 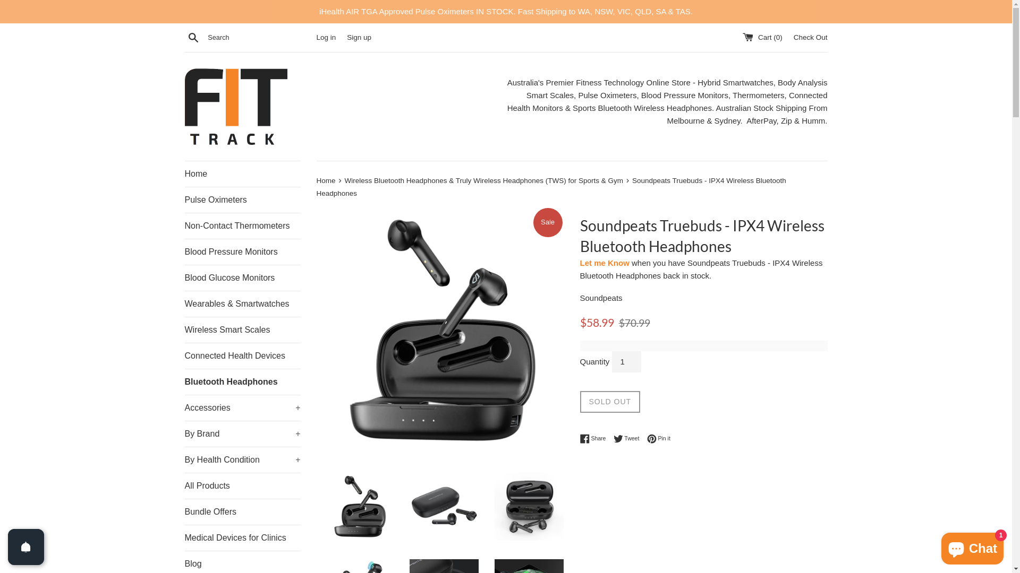 What do you see at coordinates (610, 402) in the screenshot?
I see `SOLD OUT` at bounding box center [610, 402].